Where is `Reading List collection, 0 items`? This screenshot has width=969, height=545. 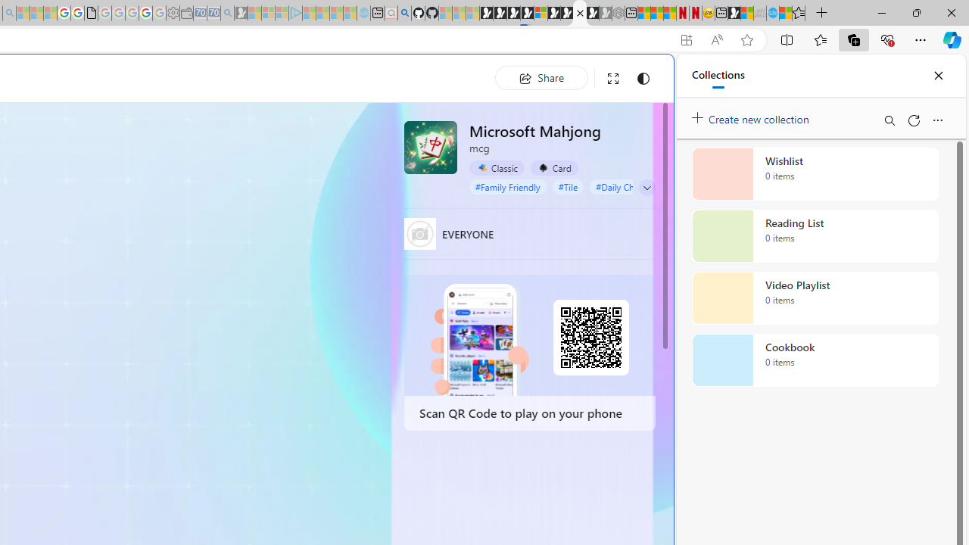
Reading List collection, 0 items is located at coordinates (815, 236).